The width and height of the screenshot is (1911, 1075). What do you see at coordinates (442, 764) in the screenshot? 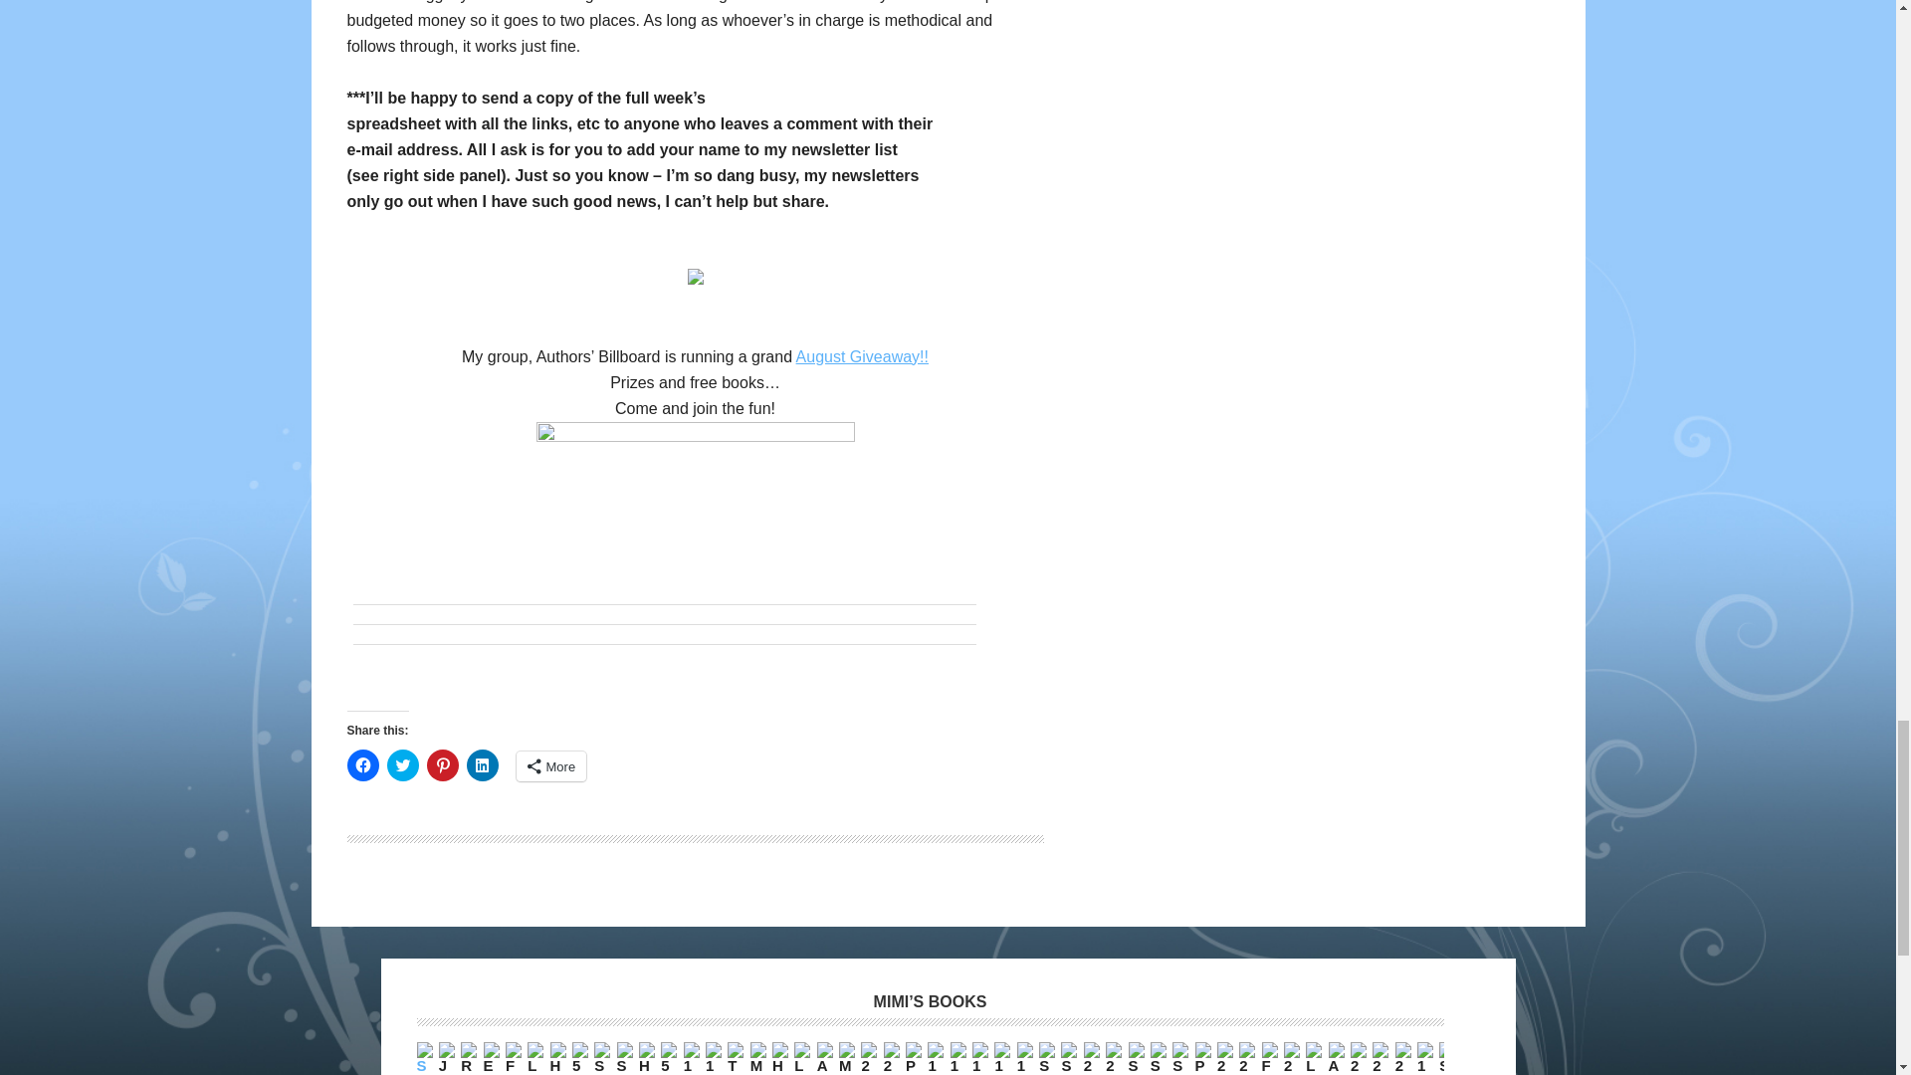
I see `Click to share on Pinterest` at bounding box center [442, 764].